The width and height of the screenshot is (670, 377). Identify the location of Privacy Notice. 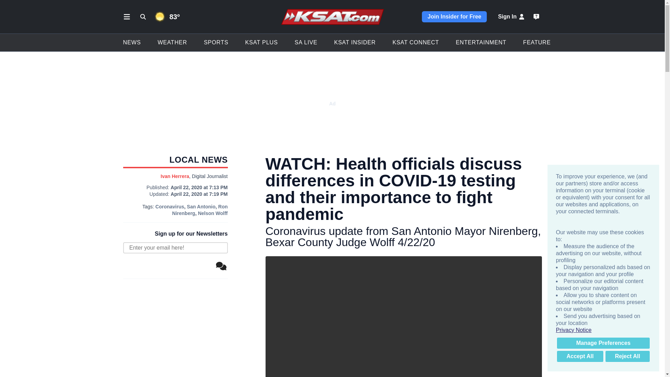
(603, 330).